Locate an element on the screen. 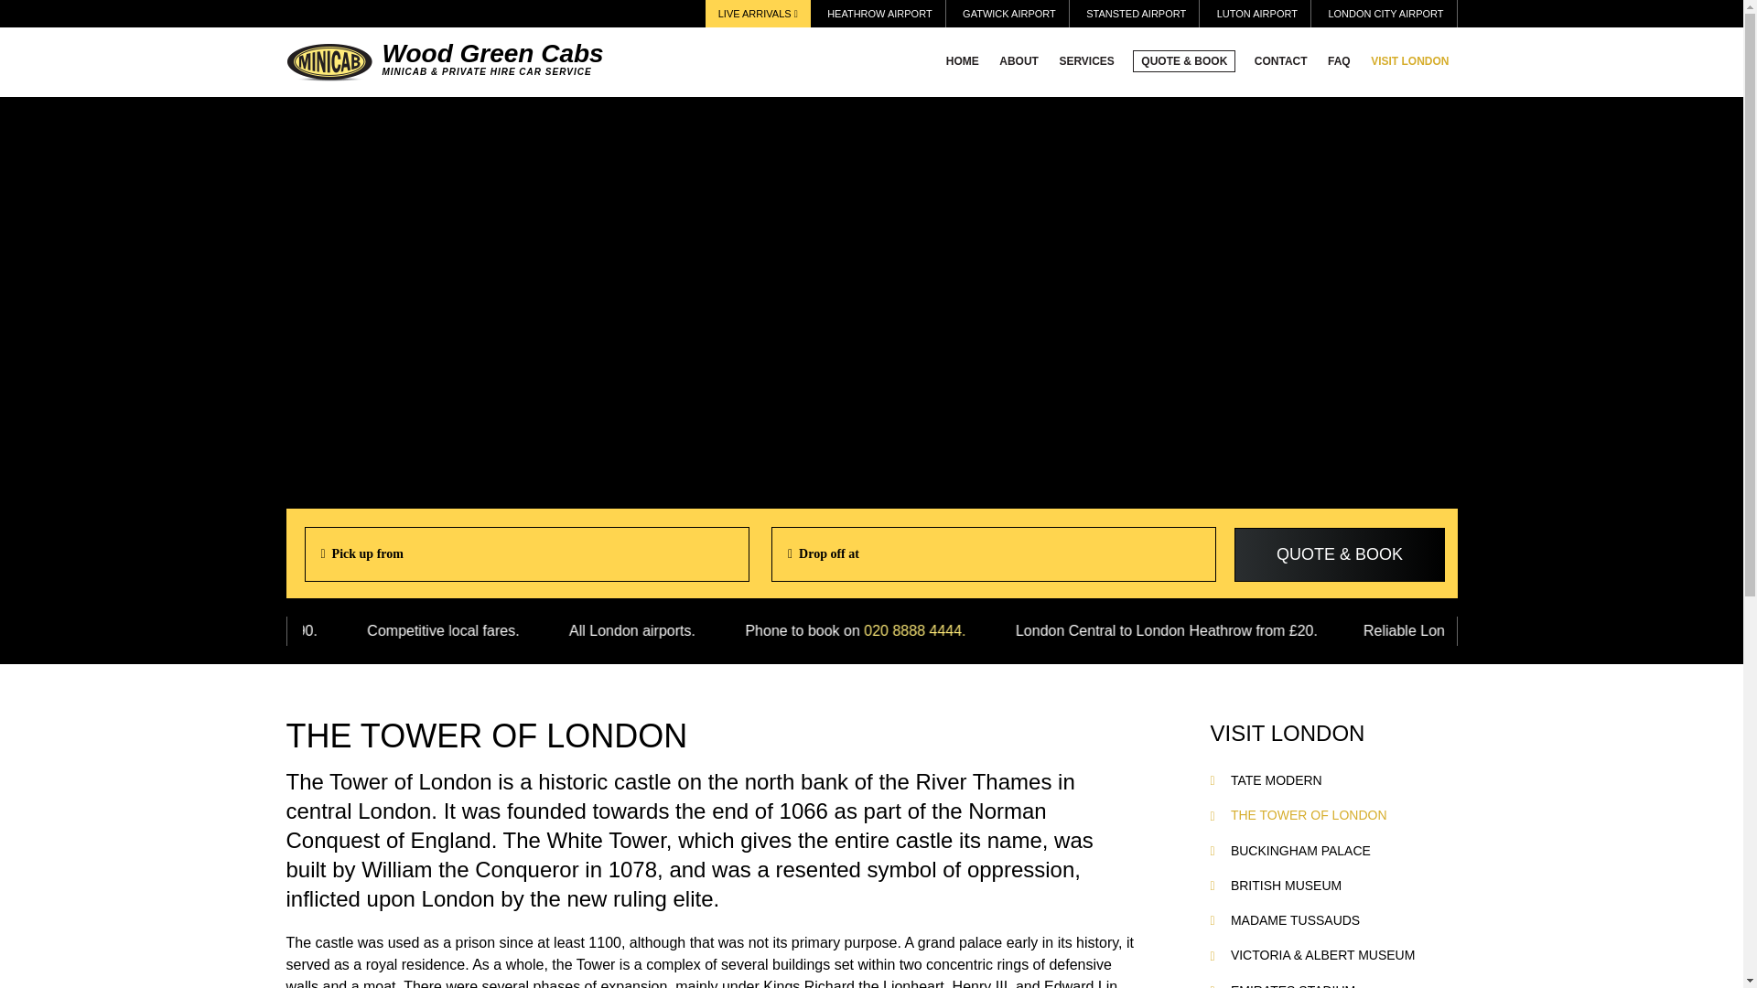  SERVICES is located at coordinates (1086, 60).